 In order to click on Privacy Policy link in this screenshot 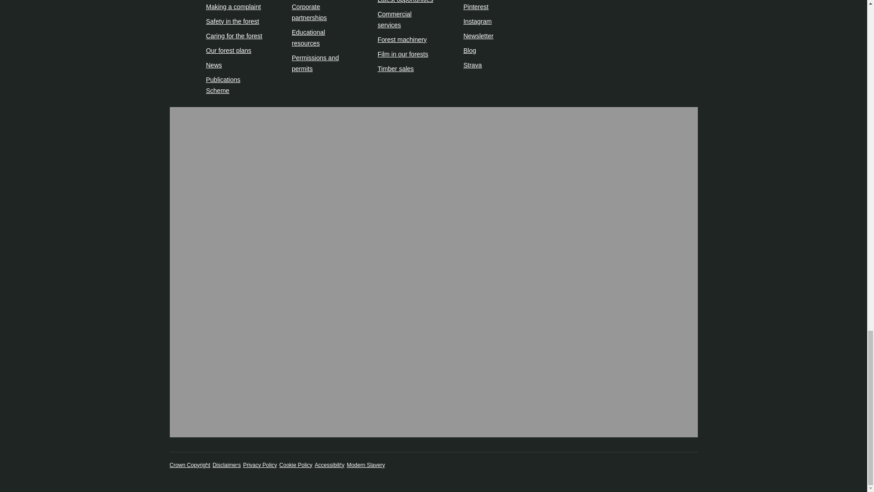, I will do `click(259, 465)`.